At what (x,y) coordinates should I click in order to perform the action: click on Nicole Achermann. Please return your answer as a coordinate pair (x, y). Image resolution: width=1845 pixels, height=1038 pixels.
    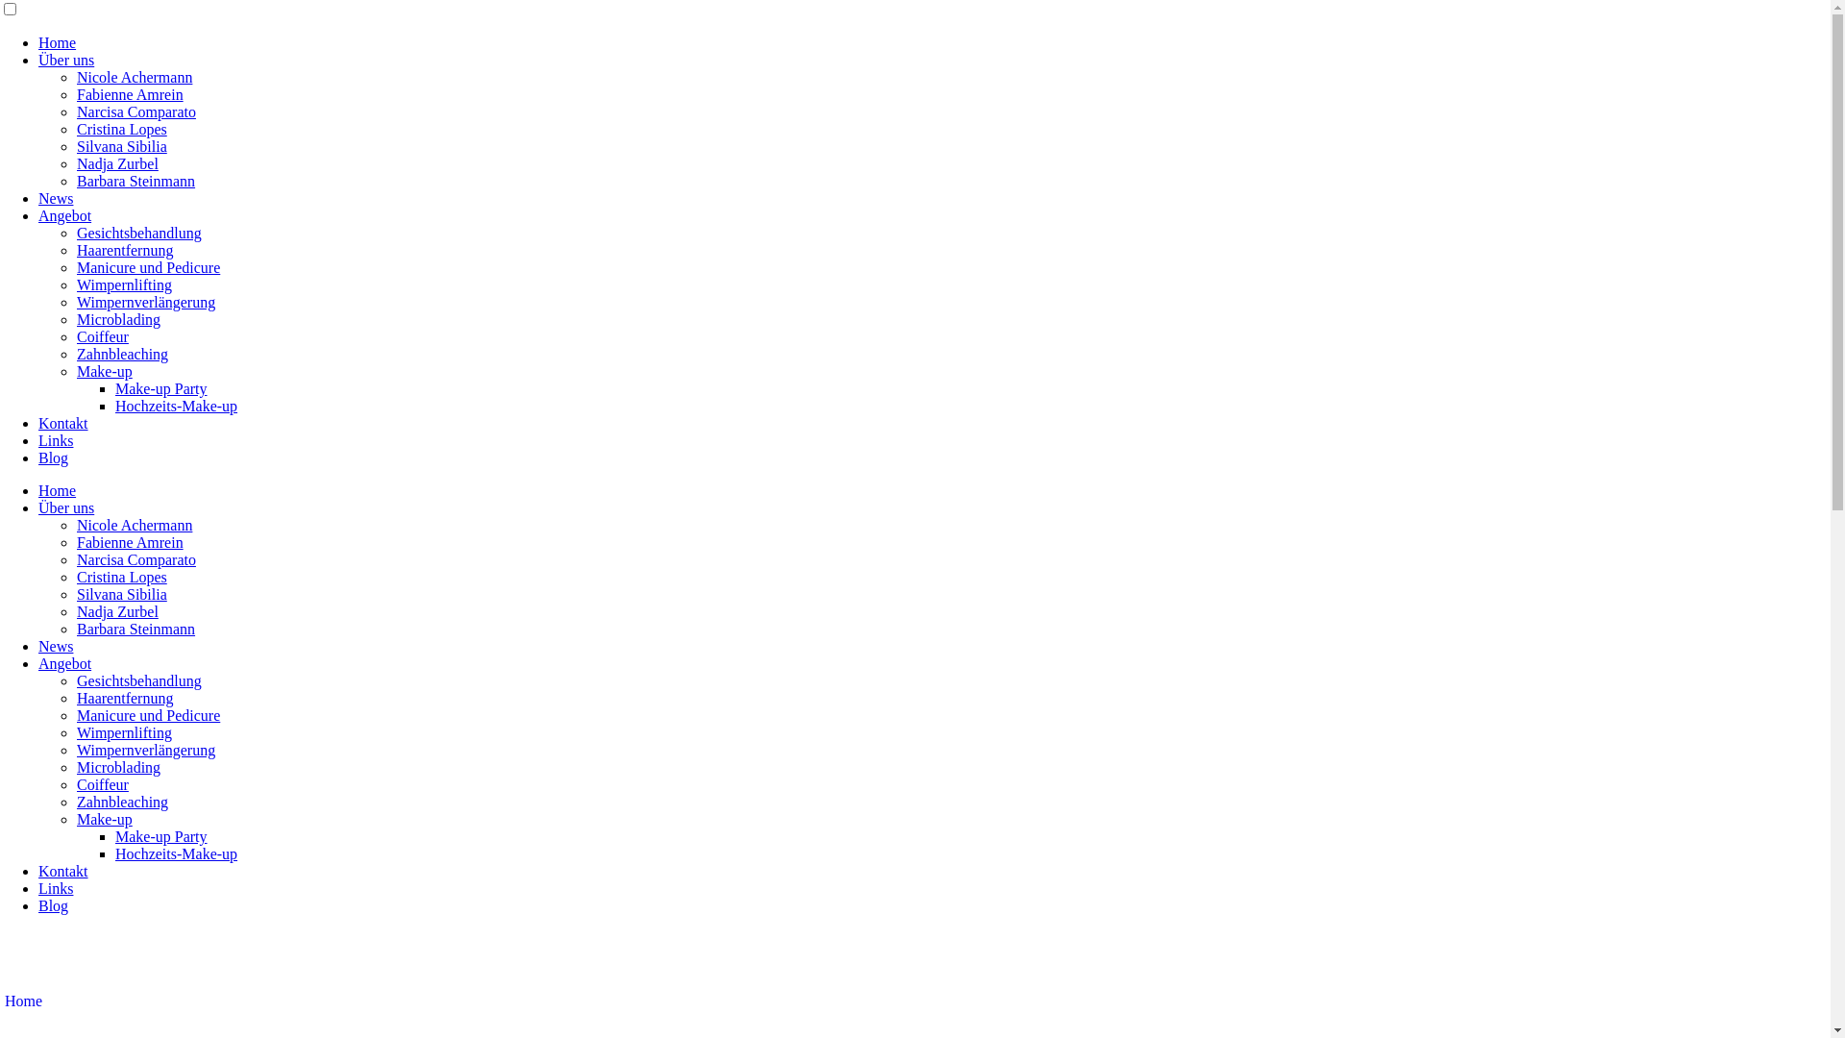
    Looking at the image, I should click on (135, 525).